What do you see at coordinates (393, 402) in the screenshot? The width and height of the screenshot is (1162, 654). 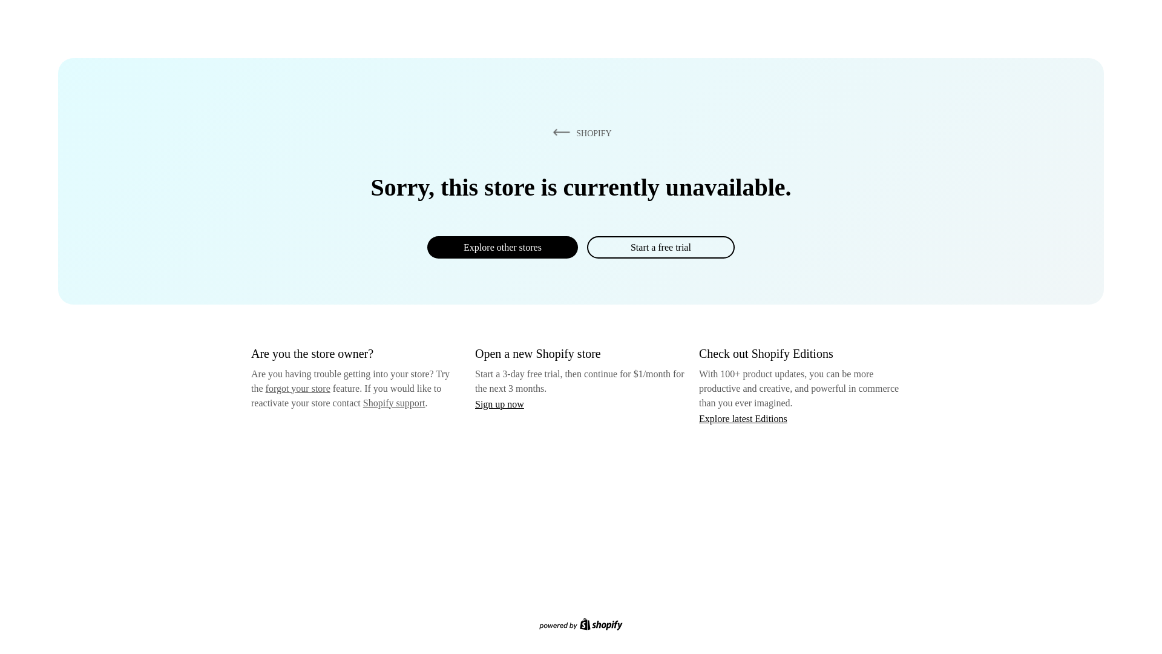 I see `Shopify support` at bounding box center [393, 402].